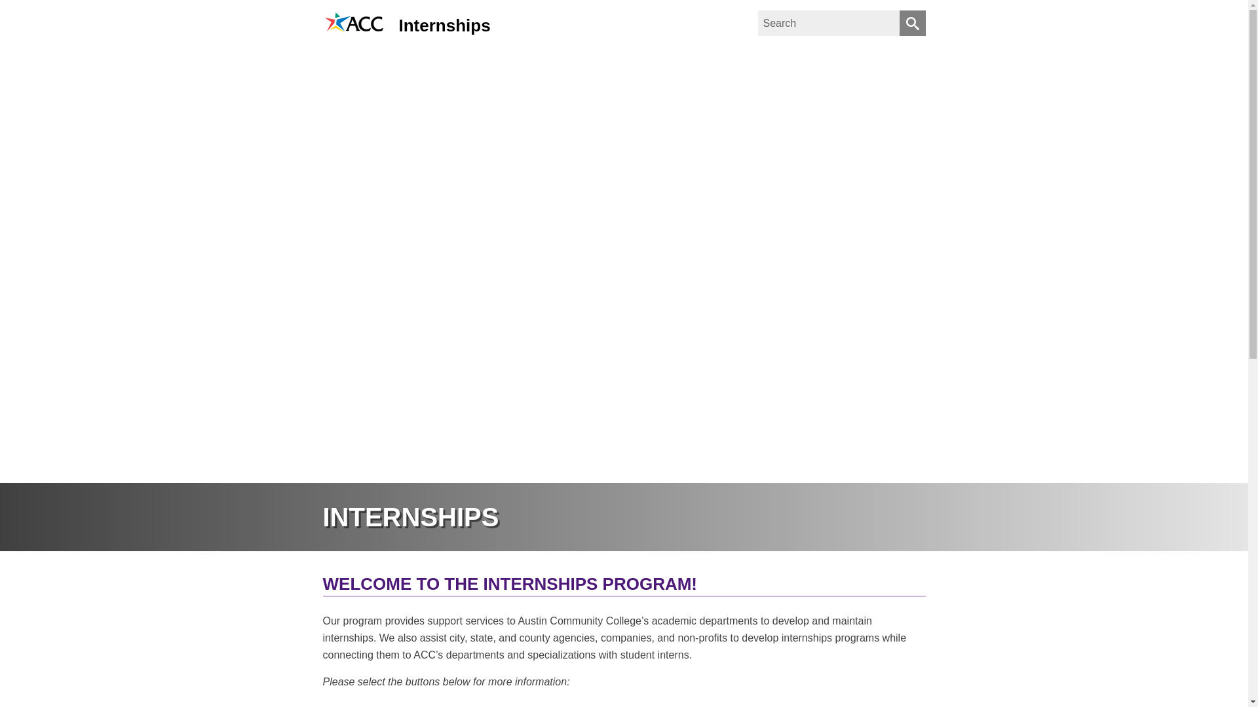 The width and height of the screenshot is (1258, 707). Describe the element at coordinates (354, 22) in the screenshot. I see `Austin Community College` at that location.